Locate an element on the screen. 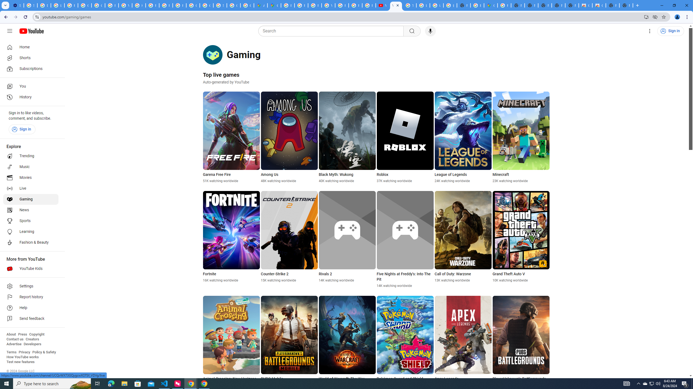  Sign in - Google Accounts is located at coordinates (30, 5).